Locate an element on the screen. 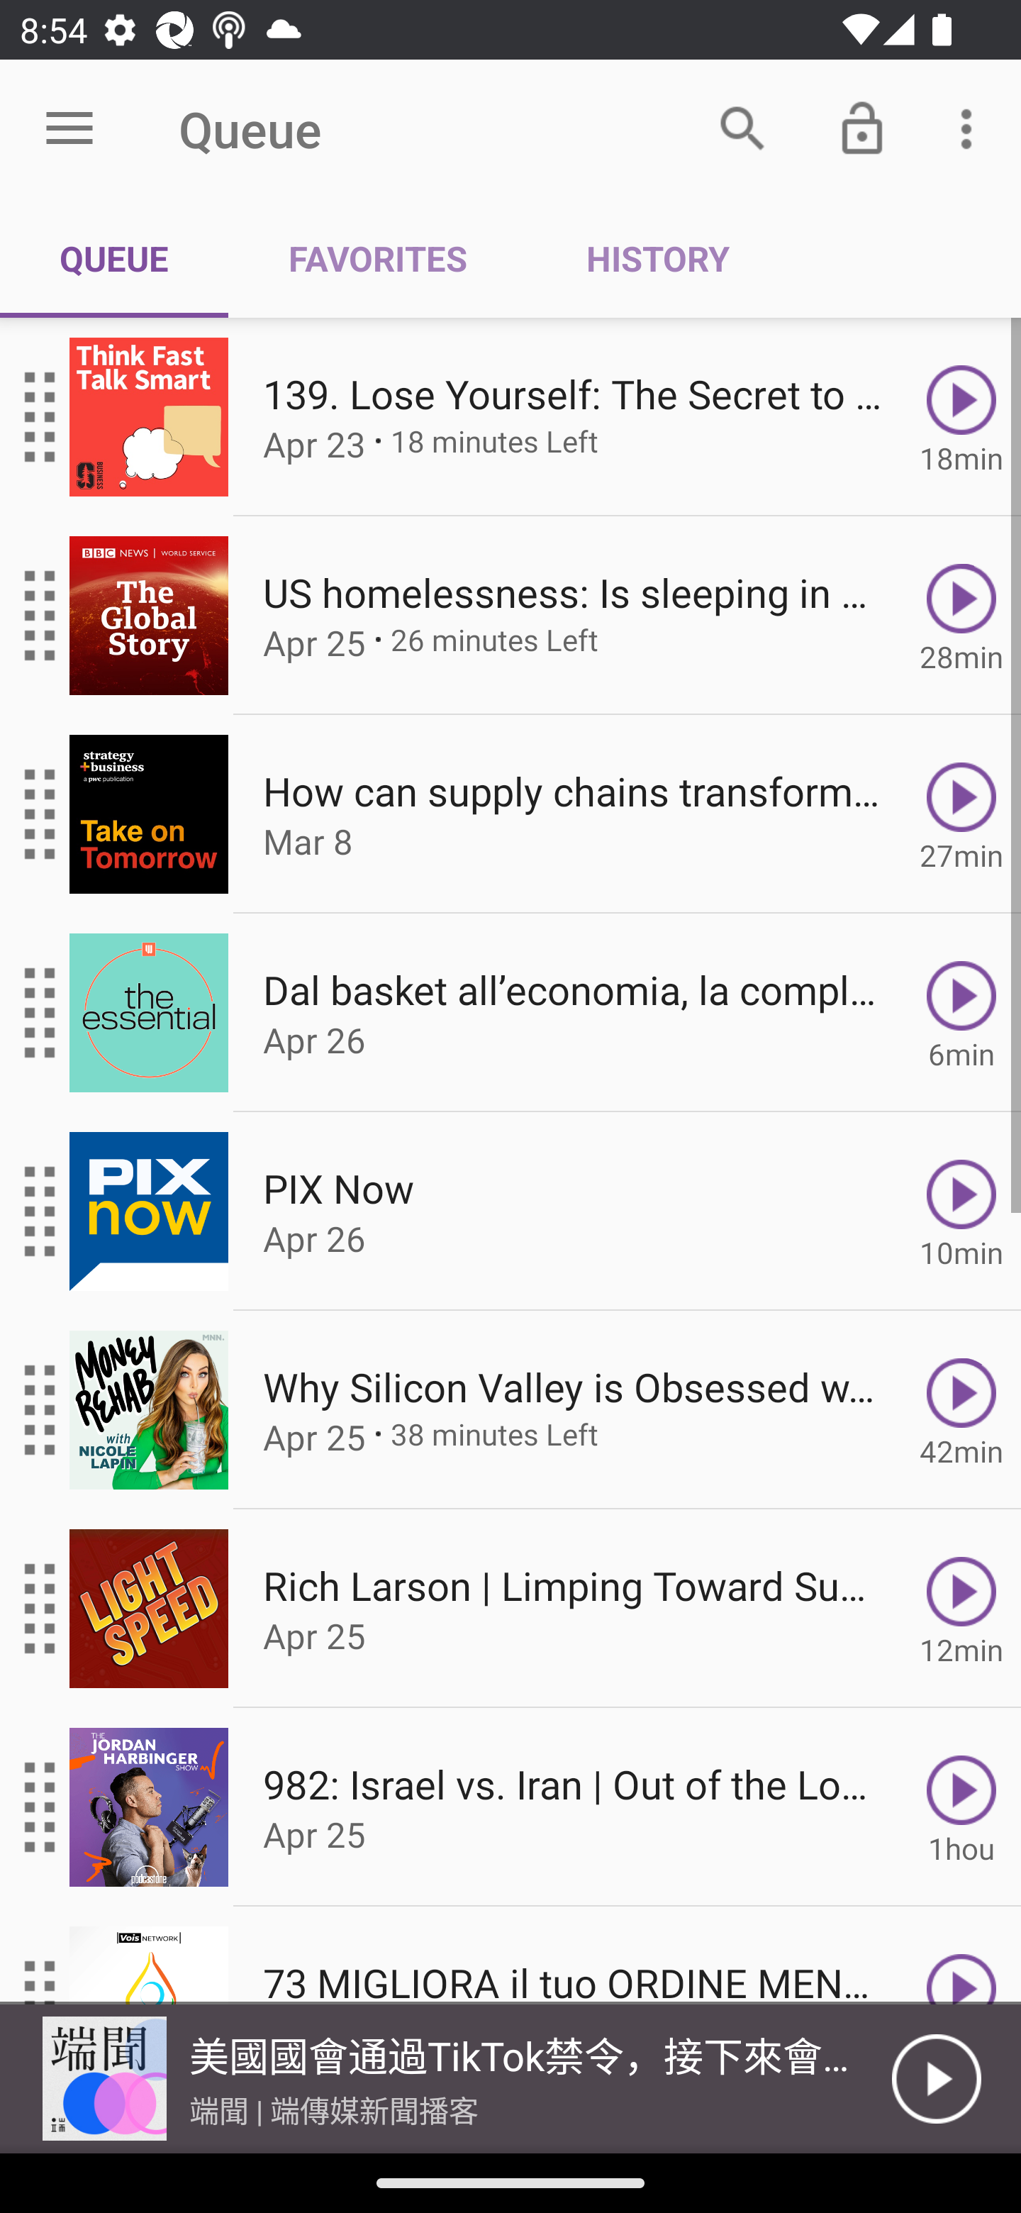  Play 18min is located at coordinates (961, 417).